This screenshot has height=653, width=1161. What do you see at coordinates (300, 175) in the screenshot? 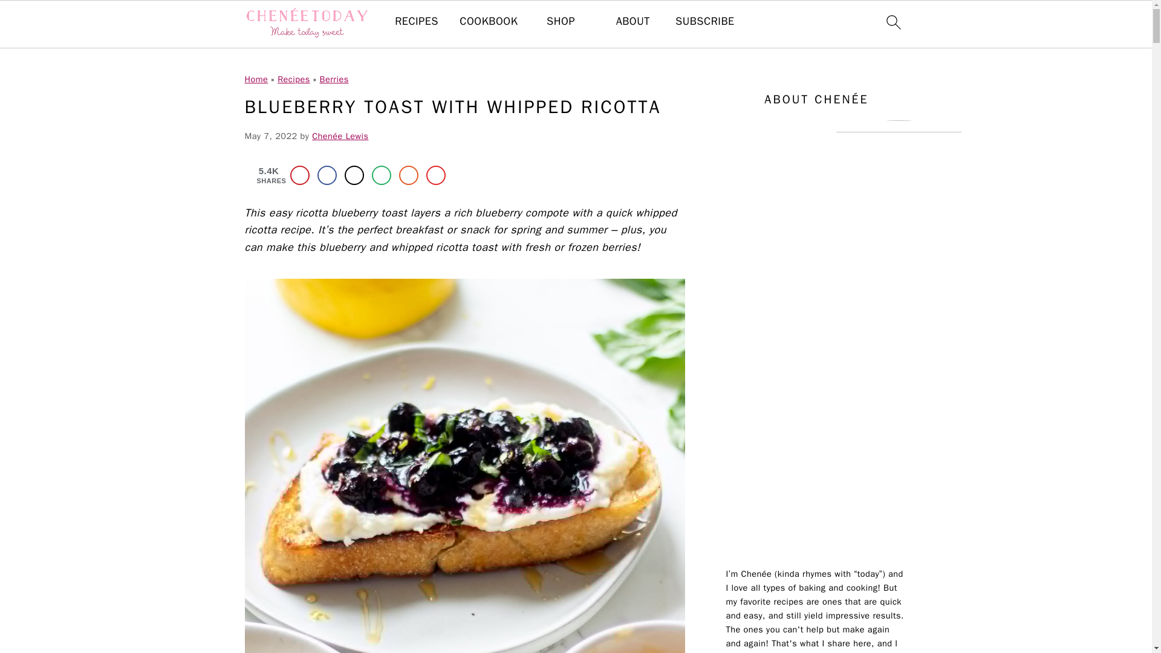
I see `Save to Pinterest` at bounding box center [300, 175].